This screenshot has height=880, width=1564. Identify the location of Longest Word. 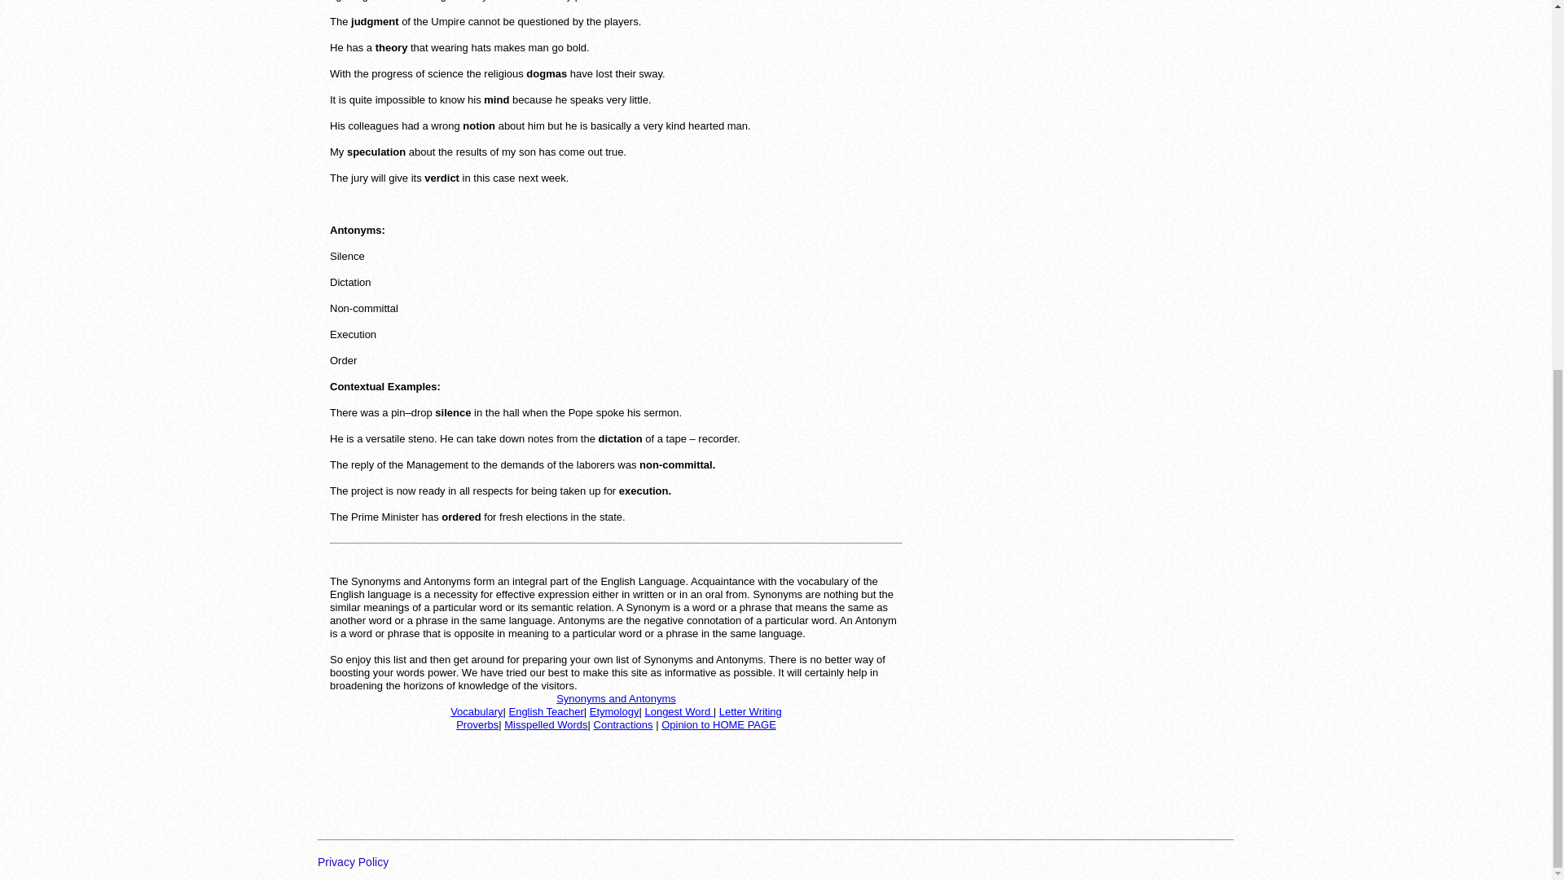
(679, 712).